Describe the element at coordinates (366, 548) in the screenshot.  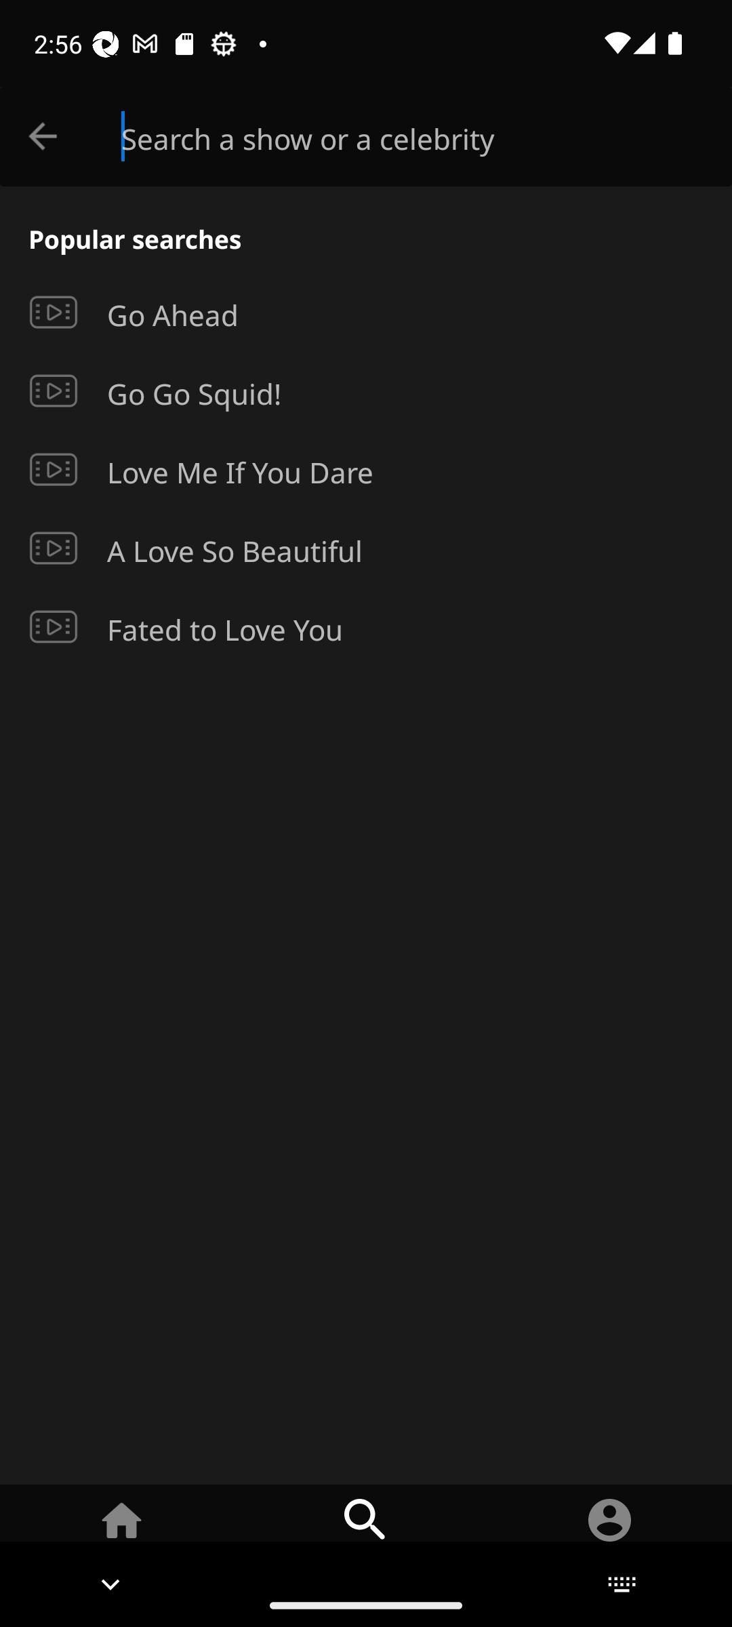
I see `A Love So Beautiful` at that location.